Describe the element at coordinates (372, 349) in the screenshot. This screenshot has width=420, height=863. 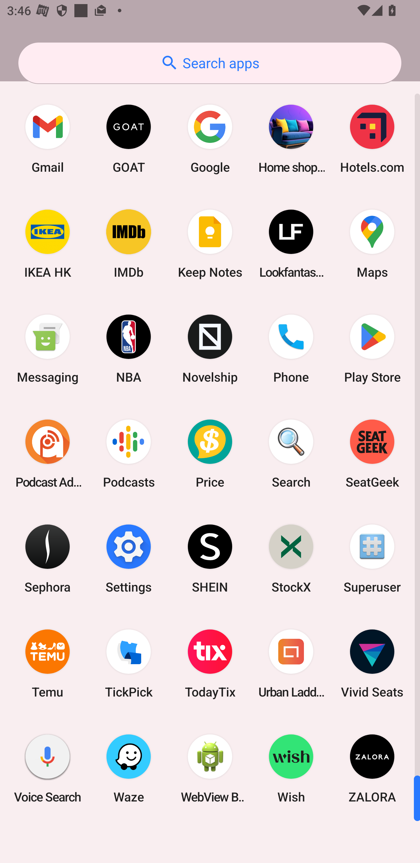
I see `Play Store` at that location.